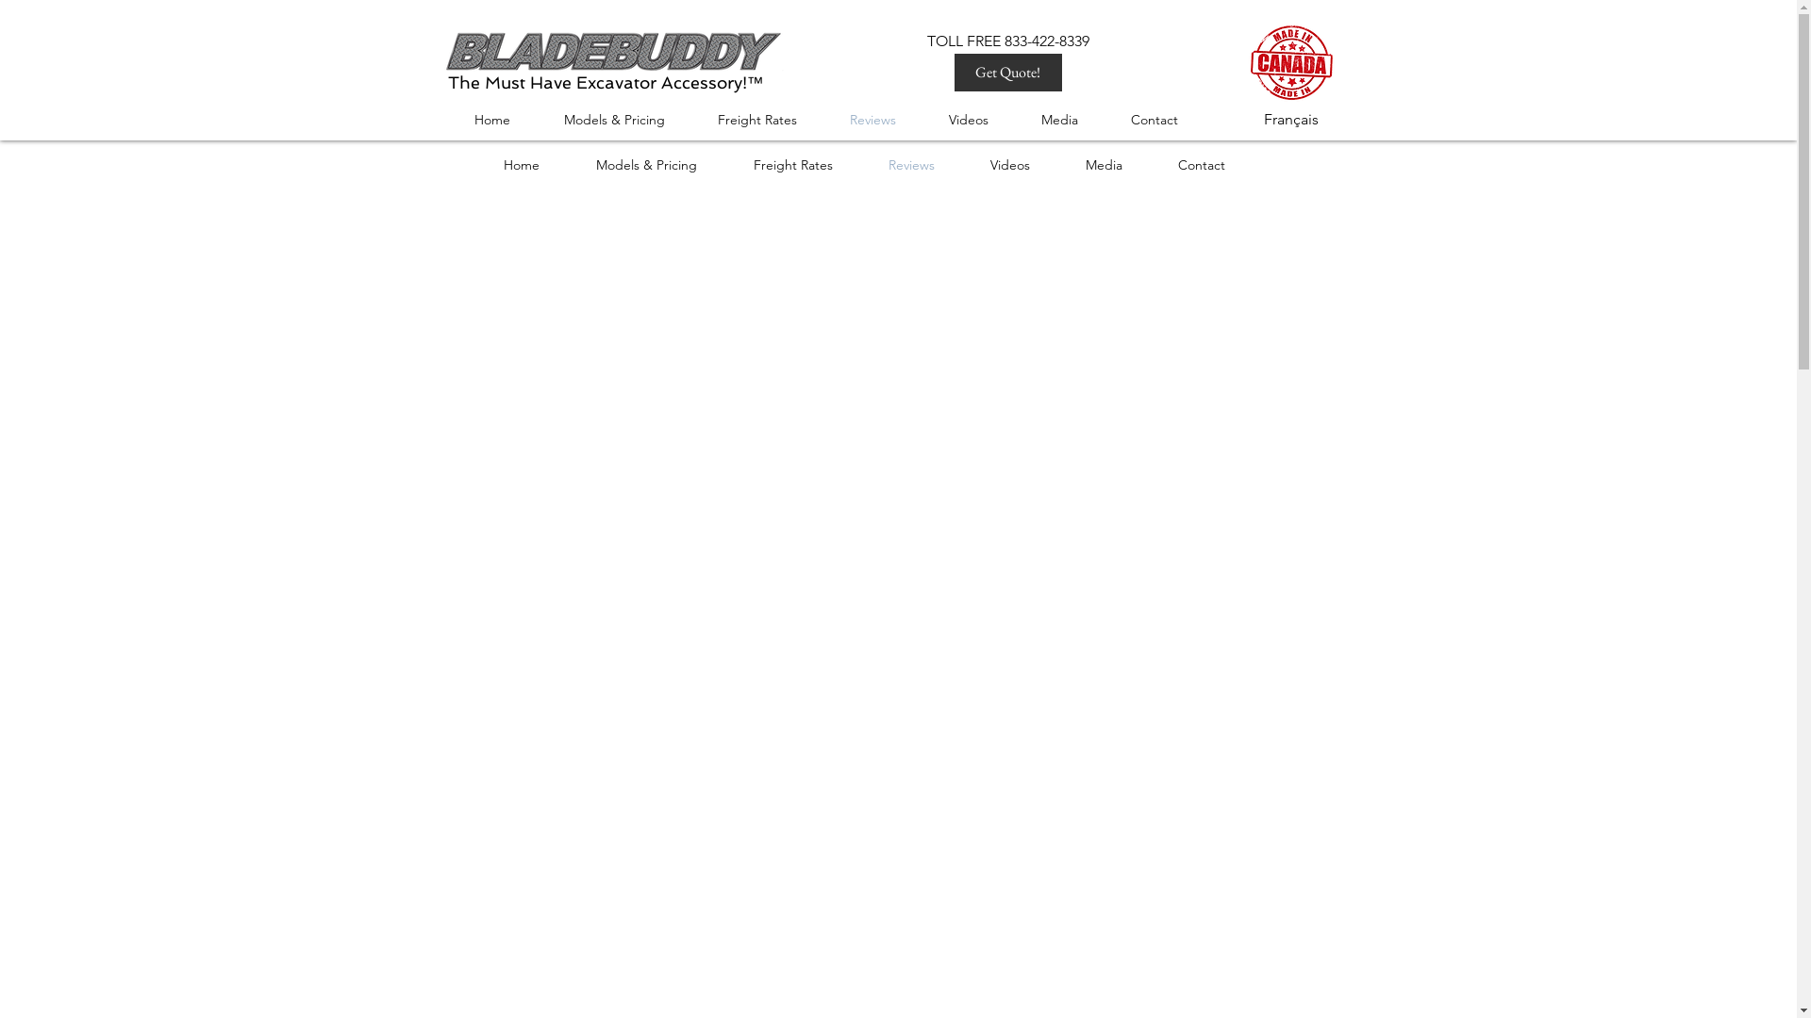  What do you see at coordinates (1167, 120) in the screenshot?
I see `Contact` at bounding box center [1167, 120].